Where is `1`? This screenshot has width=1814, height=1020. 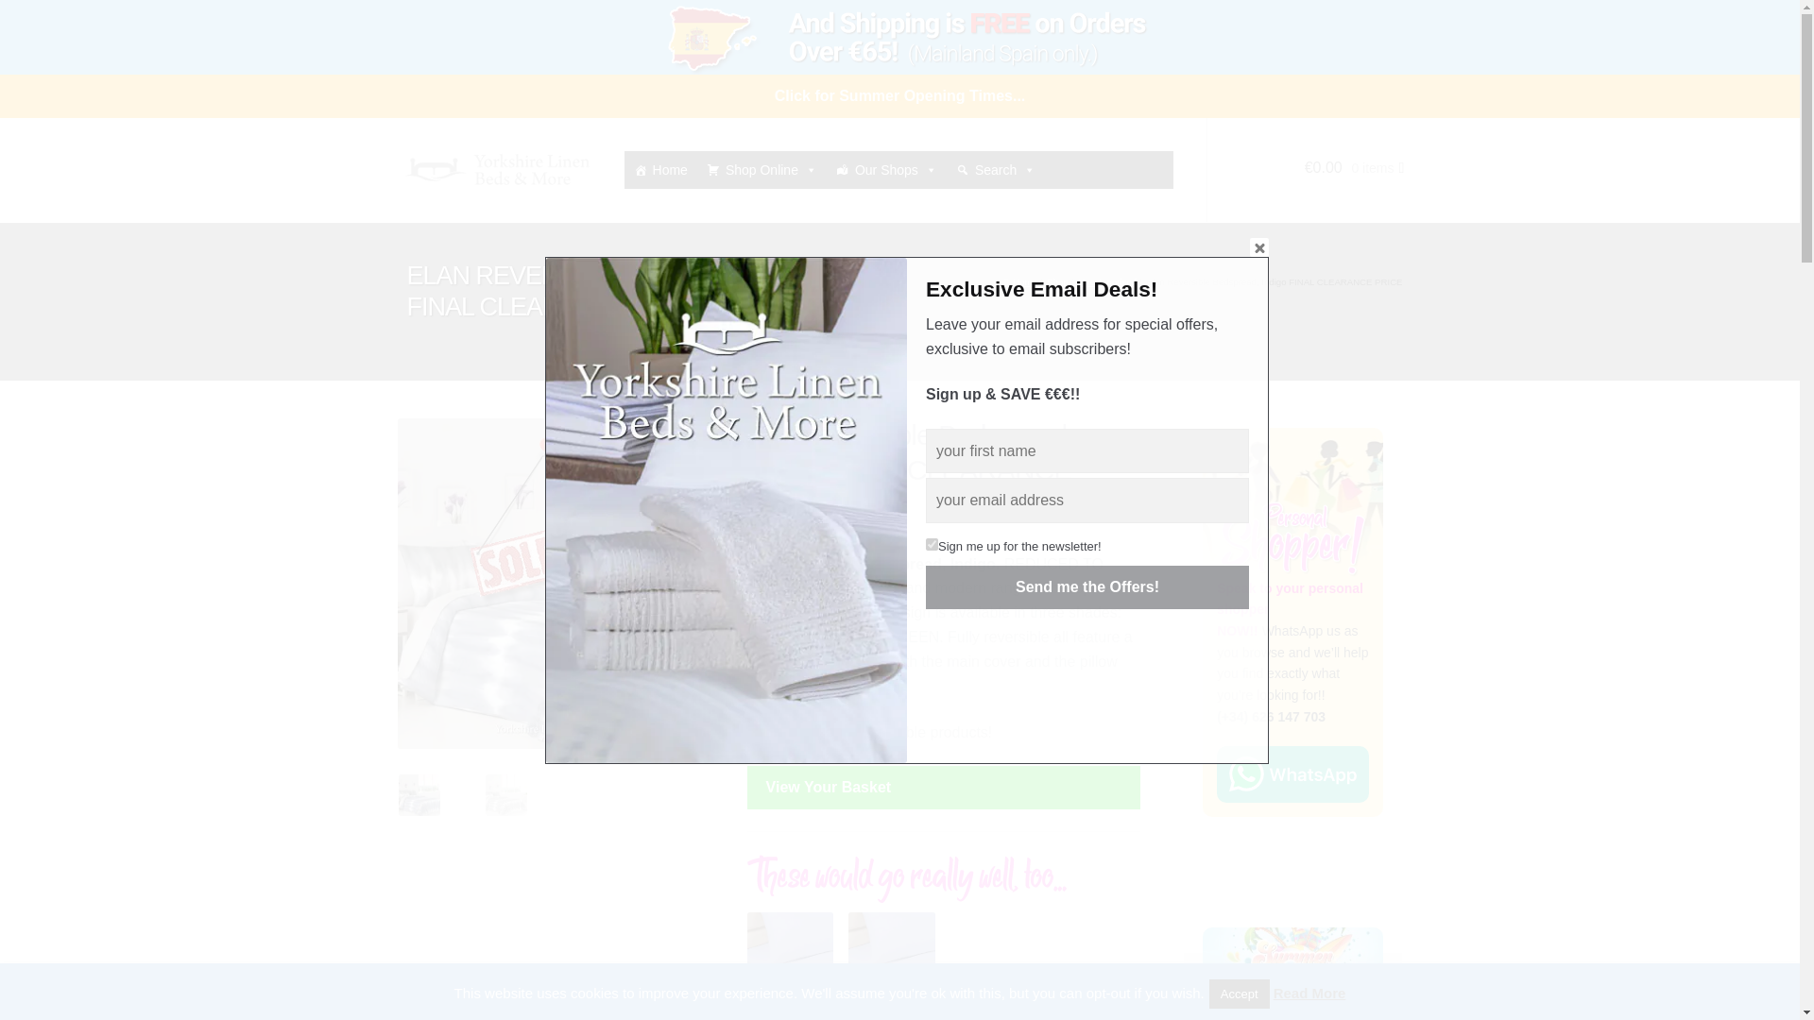
1 is located at coordinates (932, 544).